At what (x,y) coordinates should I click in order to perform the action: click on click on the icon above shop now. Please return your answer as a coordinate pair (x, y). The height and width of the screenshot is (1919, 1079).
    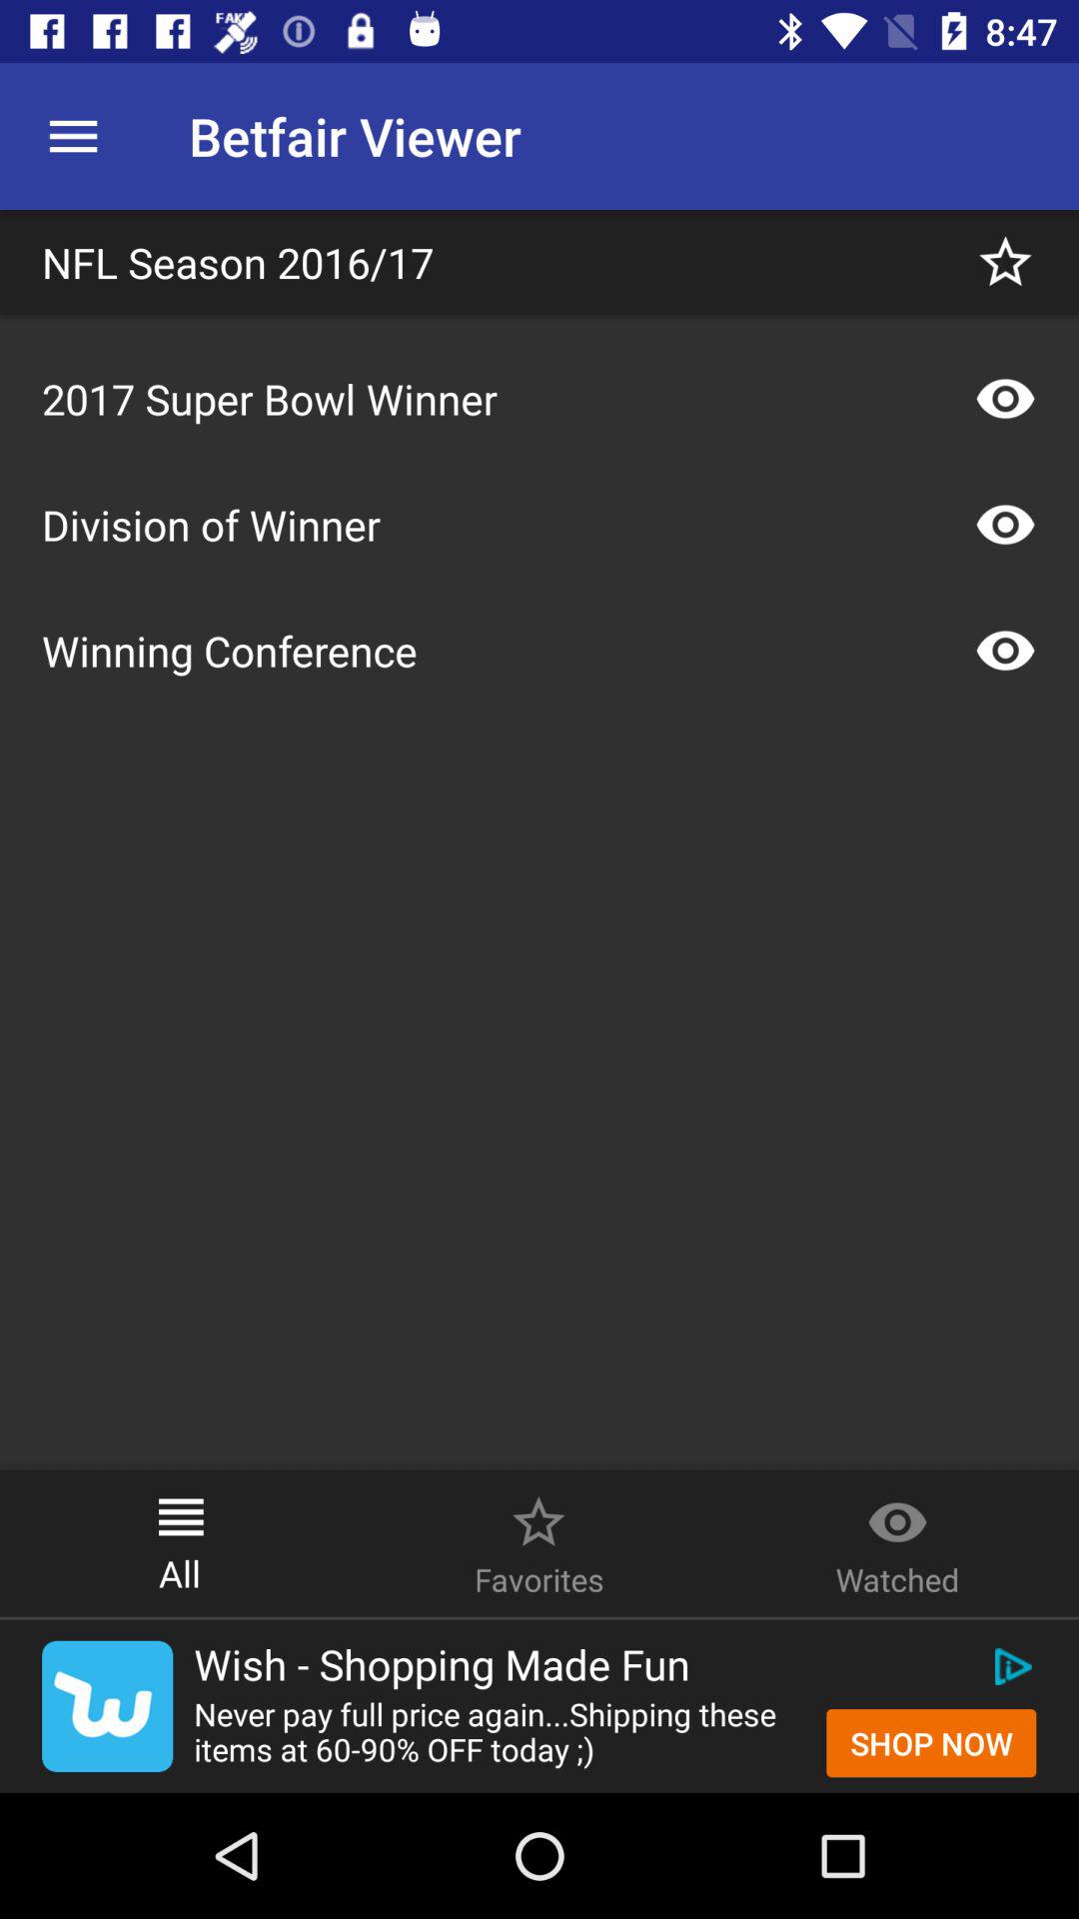
    Looking at the image, I should click on (1011, 1666).